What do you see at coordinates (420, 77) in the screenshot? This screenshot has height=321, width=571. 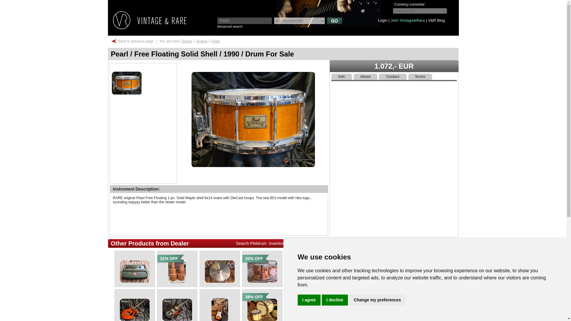 I see `Terms` at bounding box center [420, 77].